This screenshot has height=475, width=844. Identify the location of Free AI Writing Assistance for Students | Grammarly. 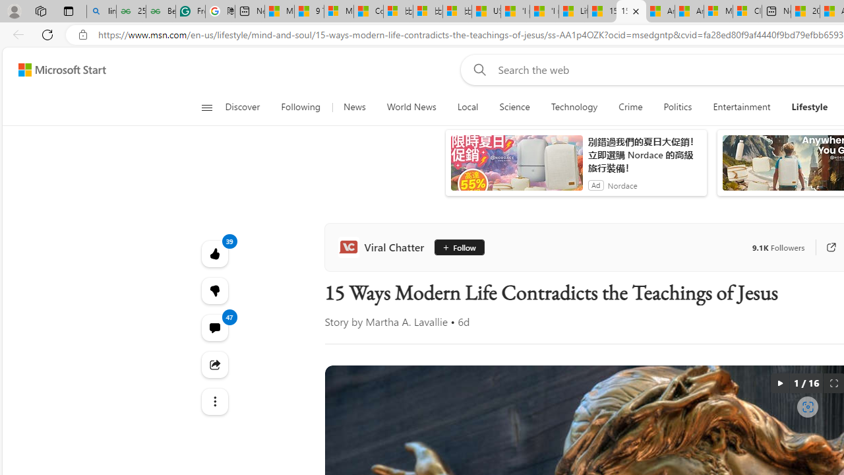
(191, 12).